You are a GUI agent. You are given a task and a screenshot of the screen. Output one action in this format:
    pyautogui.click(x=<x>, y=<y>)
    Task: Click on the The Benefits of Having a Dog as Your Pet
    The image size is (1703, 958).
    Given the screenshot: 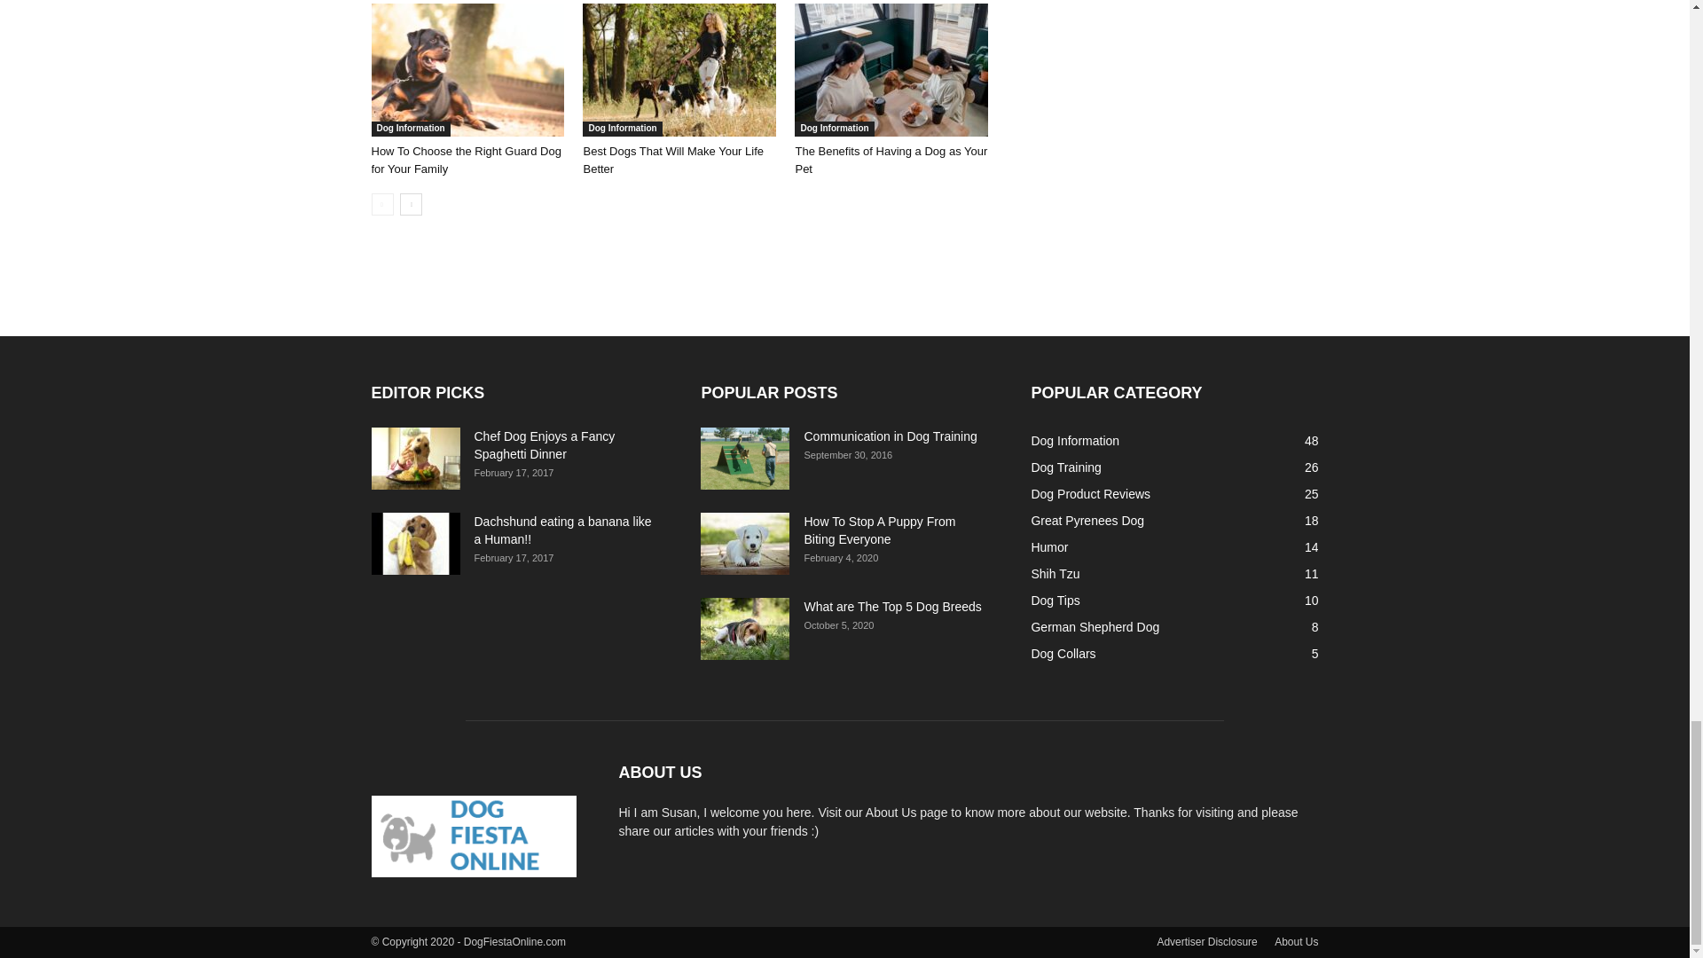 What is the action you would take?
    pyautogui.click(x=891, y=70)
    